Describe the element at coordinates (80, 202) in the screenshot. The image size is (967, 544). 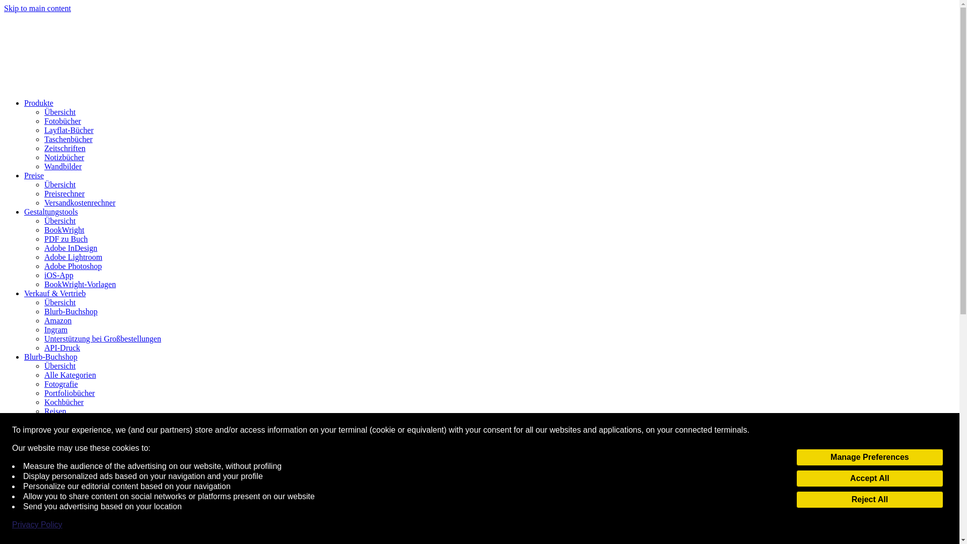
I see `Versandkostenrechner` at that location.